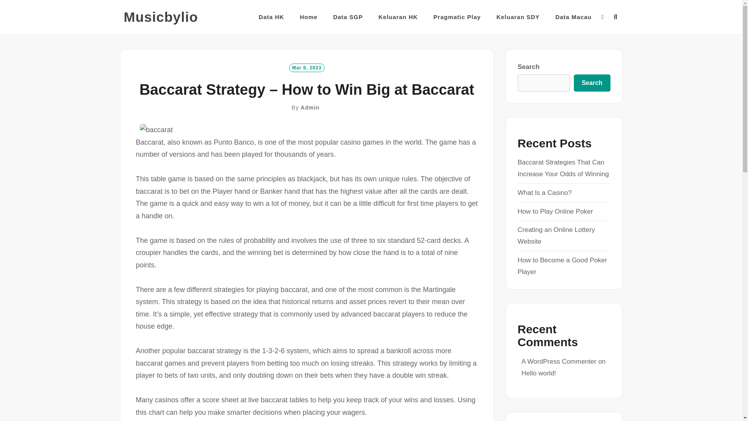 This screenshot has height=421, width=748. Describe the element at coordinates (307, 67) in the screenshot. I see `Mar 9, 2023` at that location.